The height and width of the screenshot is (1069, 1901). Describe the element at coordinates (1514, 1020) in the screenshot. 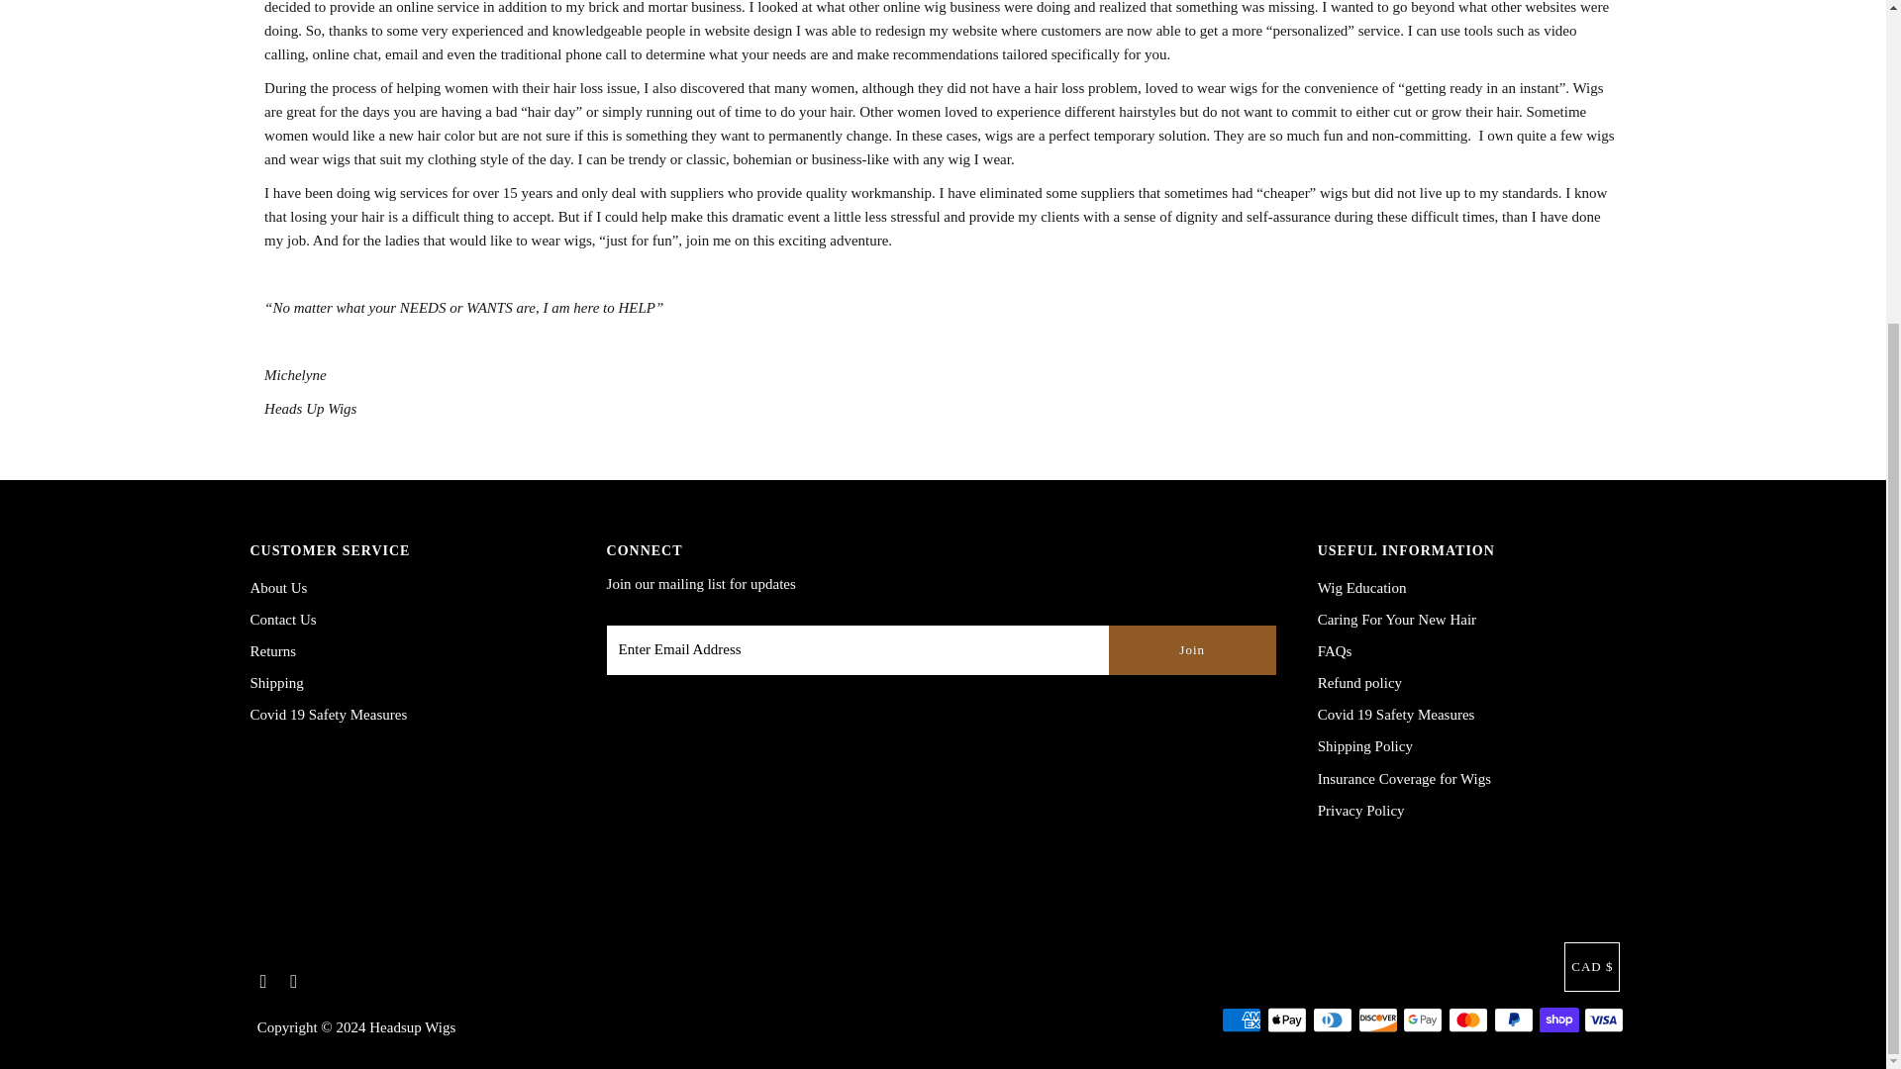

I see `PayPal` at that location.